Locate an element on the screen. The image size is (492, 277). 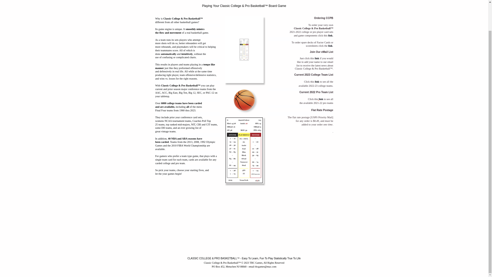
link is located at coordinates (321, 99).